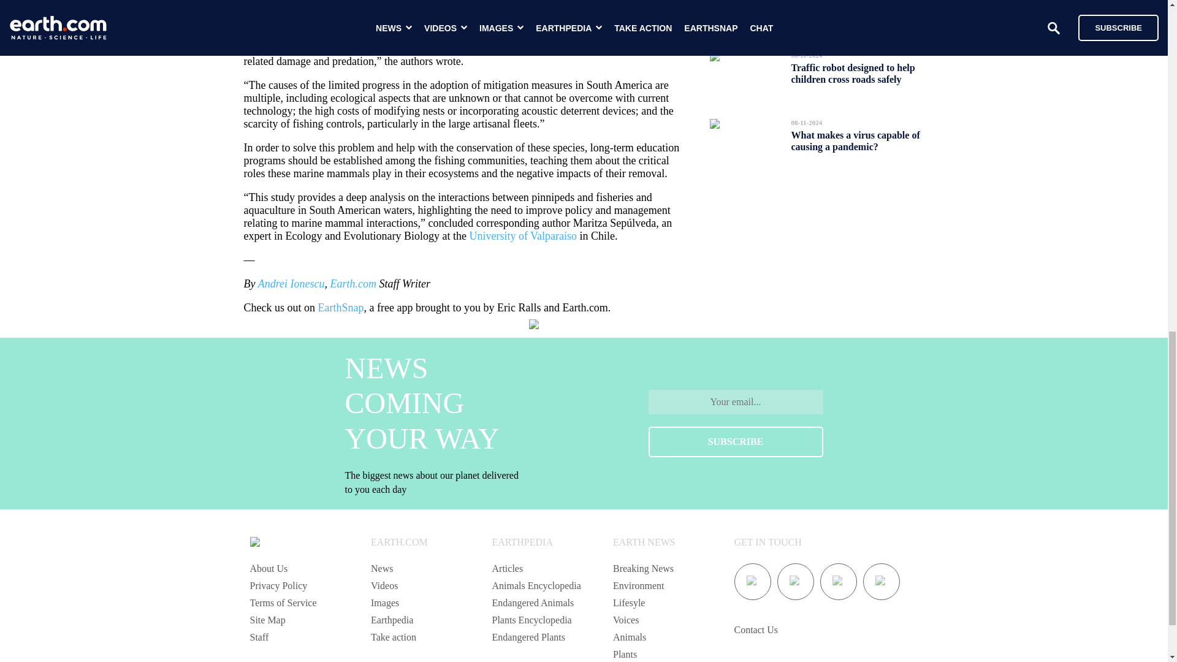 This screenshot has height=662, width=1177. What do you see at coordinates (353, 283) in the screenshot?
I see `Earth.com` at bounding box center [353, 283].